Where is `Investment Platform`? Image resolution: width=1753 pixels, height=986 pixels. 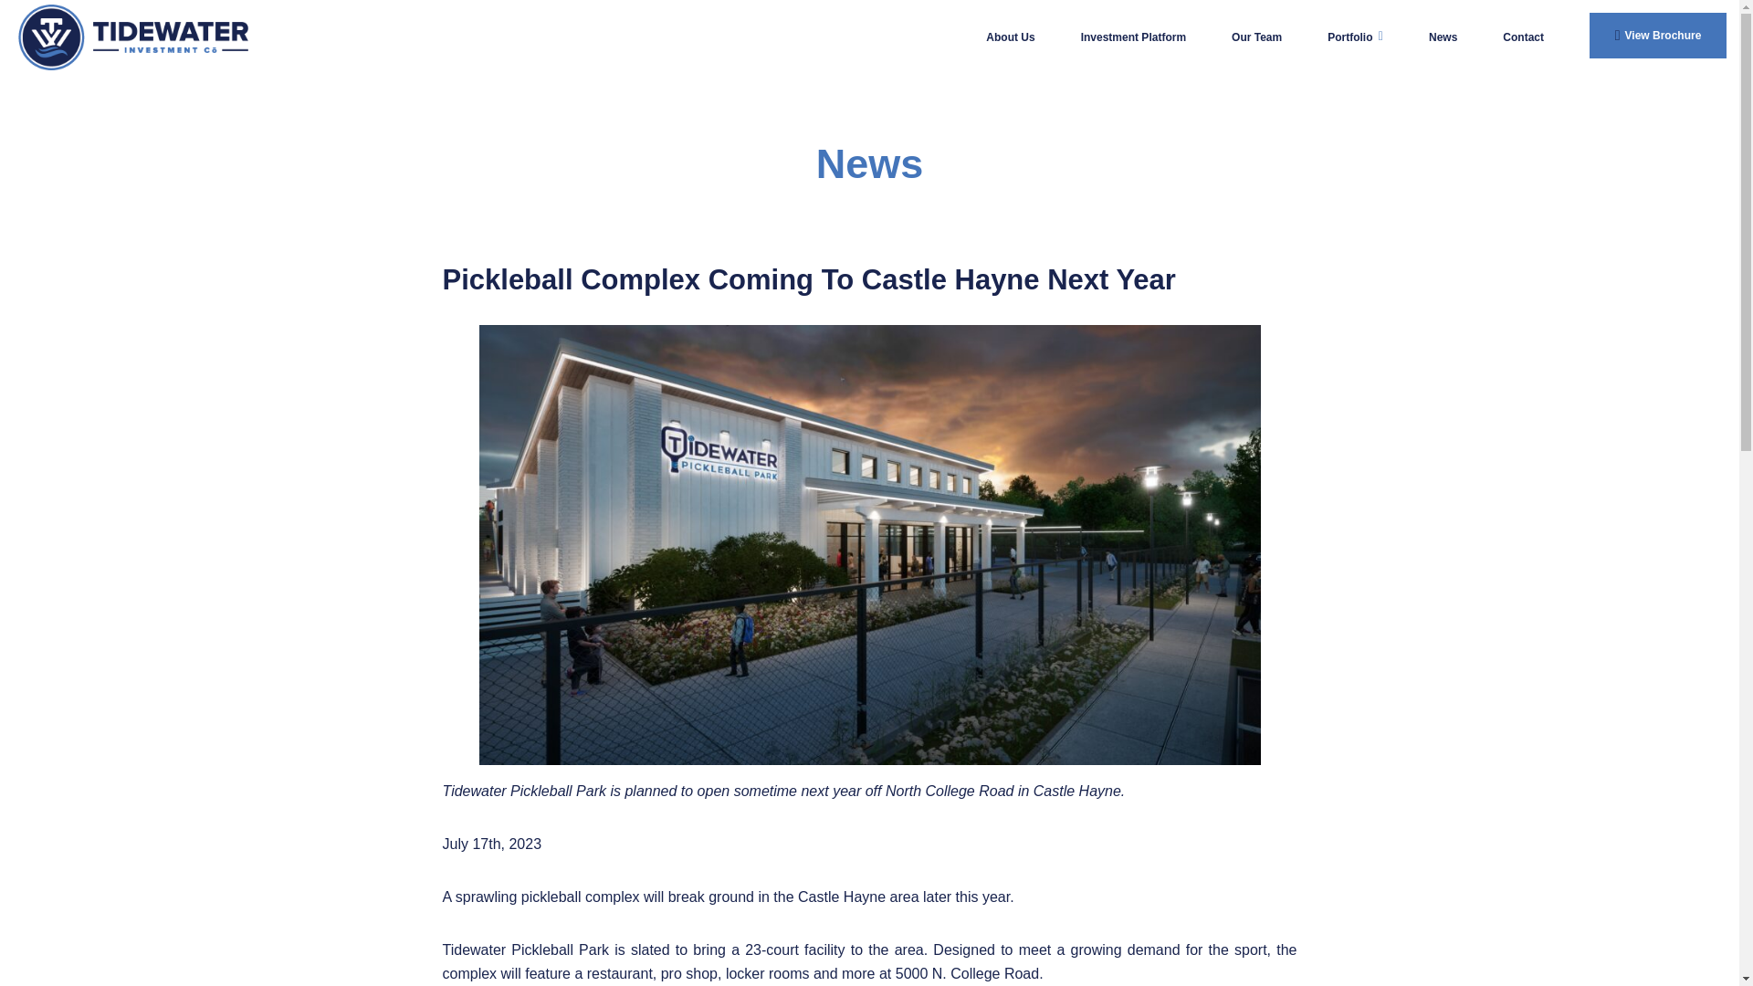 Investment Platform is located at coordinates (1134, 37).